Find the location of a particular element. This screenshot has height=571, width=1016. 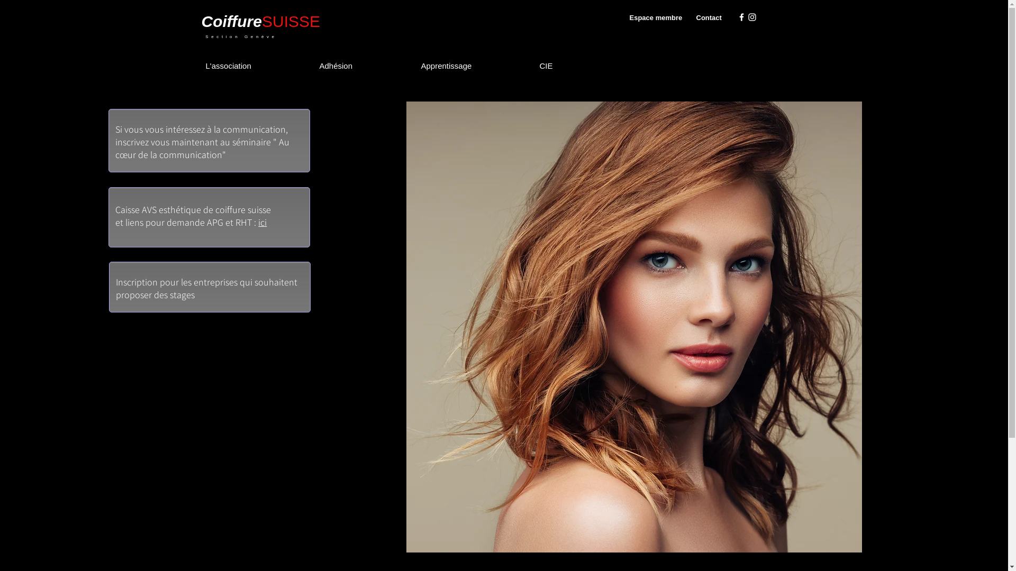

Espace membre is located at coordinates (656, 18).